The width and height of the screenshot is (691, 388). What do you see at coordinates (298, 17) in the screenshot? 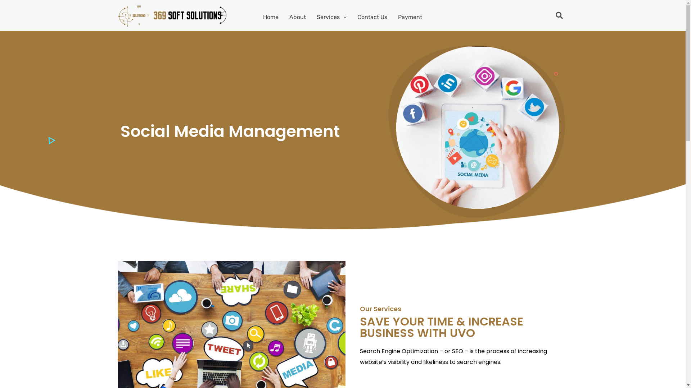
I see `About` at bounding box center [298, 17].